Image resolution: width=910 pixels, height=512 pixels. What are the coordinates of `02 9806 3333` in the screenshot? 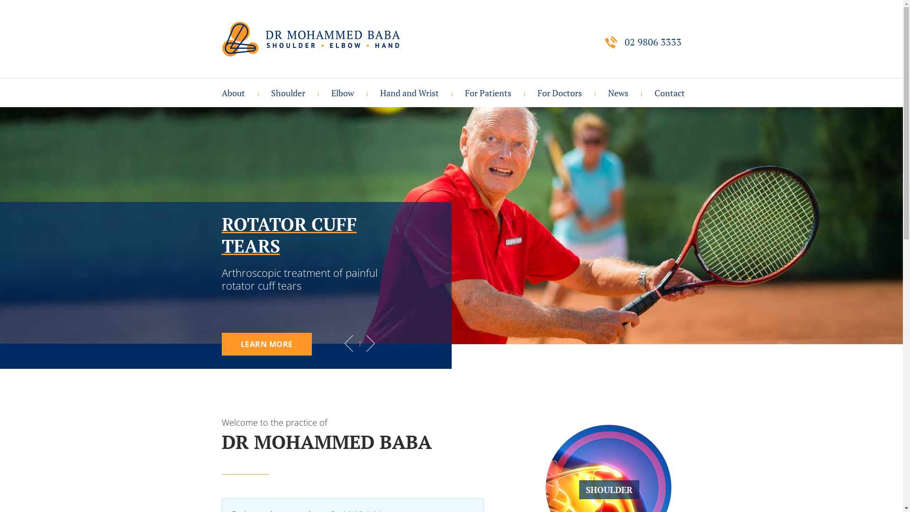 It's located at (643, 43).